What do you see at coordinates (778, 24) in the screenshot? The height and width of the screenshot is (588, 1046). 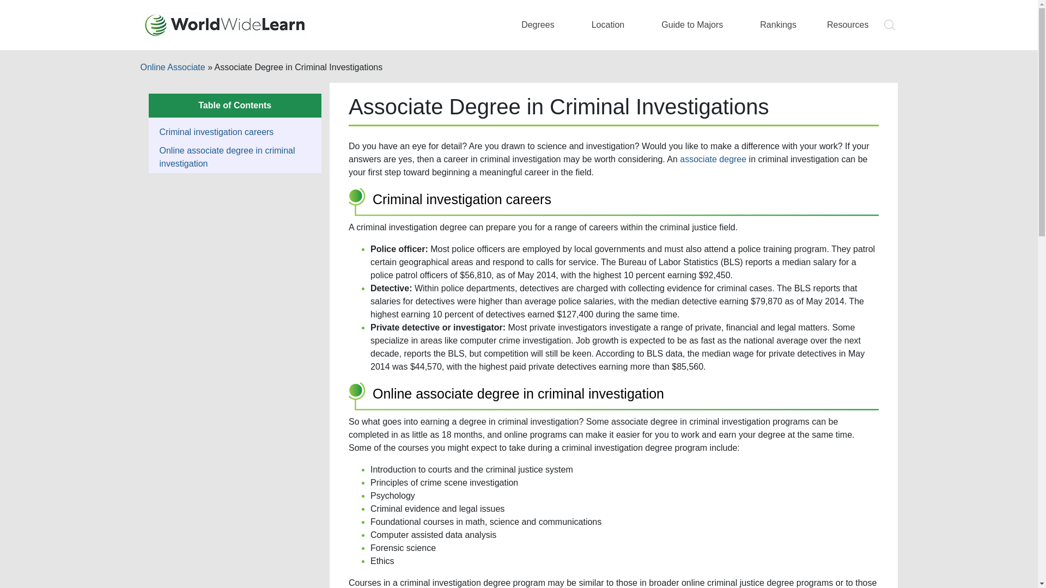 I see `Rankings` at bounding box center [778, 24].